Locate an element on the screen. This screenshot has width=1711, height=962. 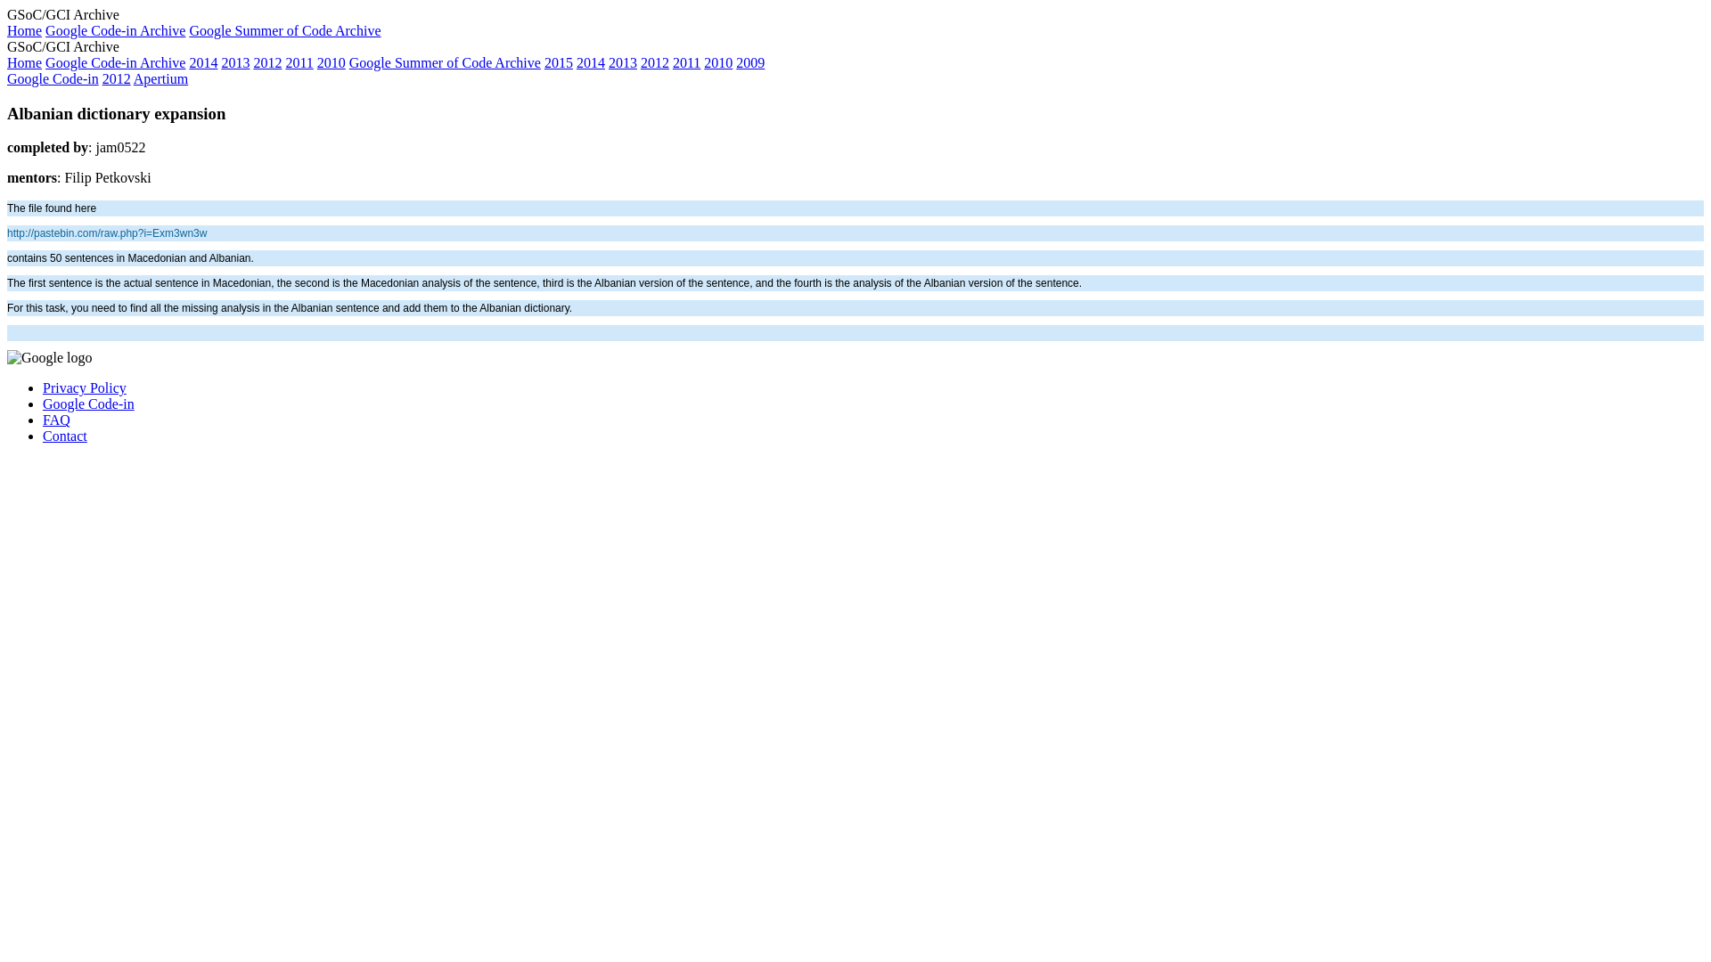
Apertium is located at coordinates (160, 78).